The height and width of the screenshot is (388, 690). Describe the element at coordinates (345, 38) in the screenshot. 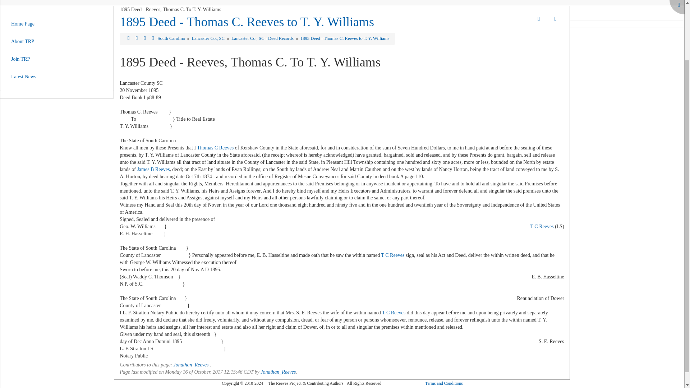

I see `1895 Deed - Thomas C. Reeves to T. Y. Williams` at that location.